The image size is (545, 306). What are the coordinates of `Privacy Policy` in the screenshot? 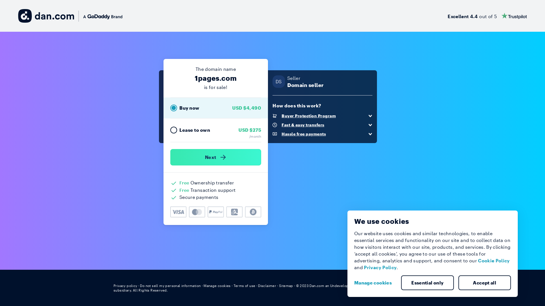 It's located at (380, 267).